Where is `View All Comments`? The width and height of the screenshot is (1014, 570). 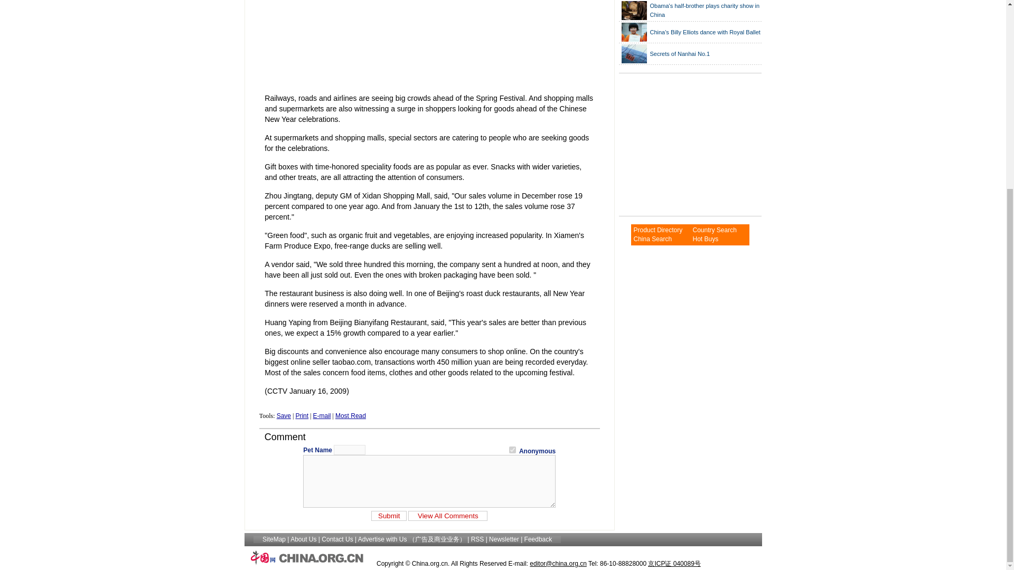
View All Comments is located at coordinates (448, 516).